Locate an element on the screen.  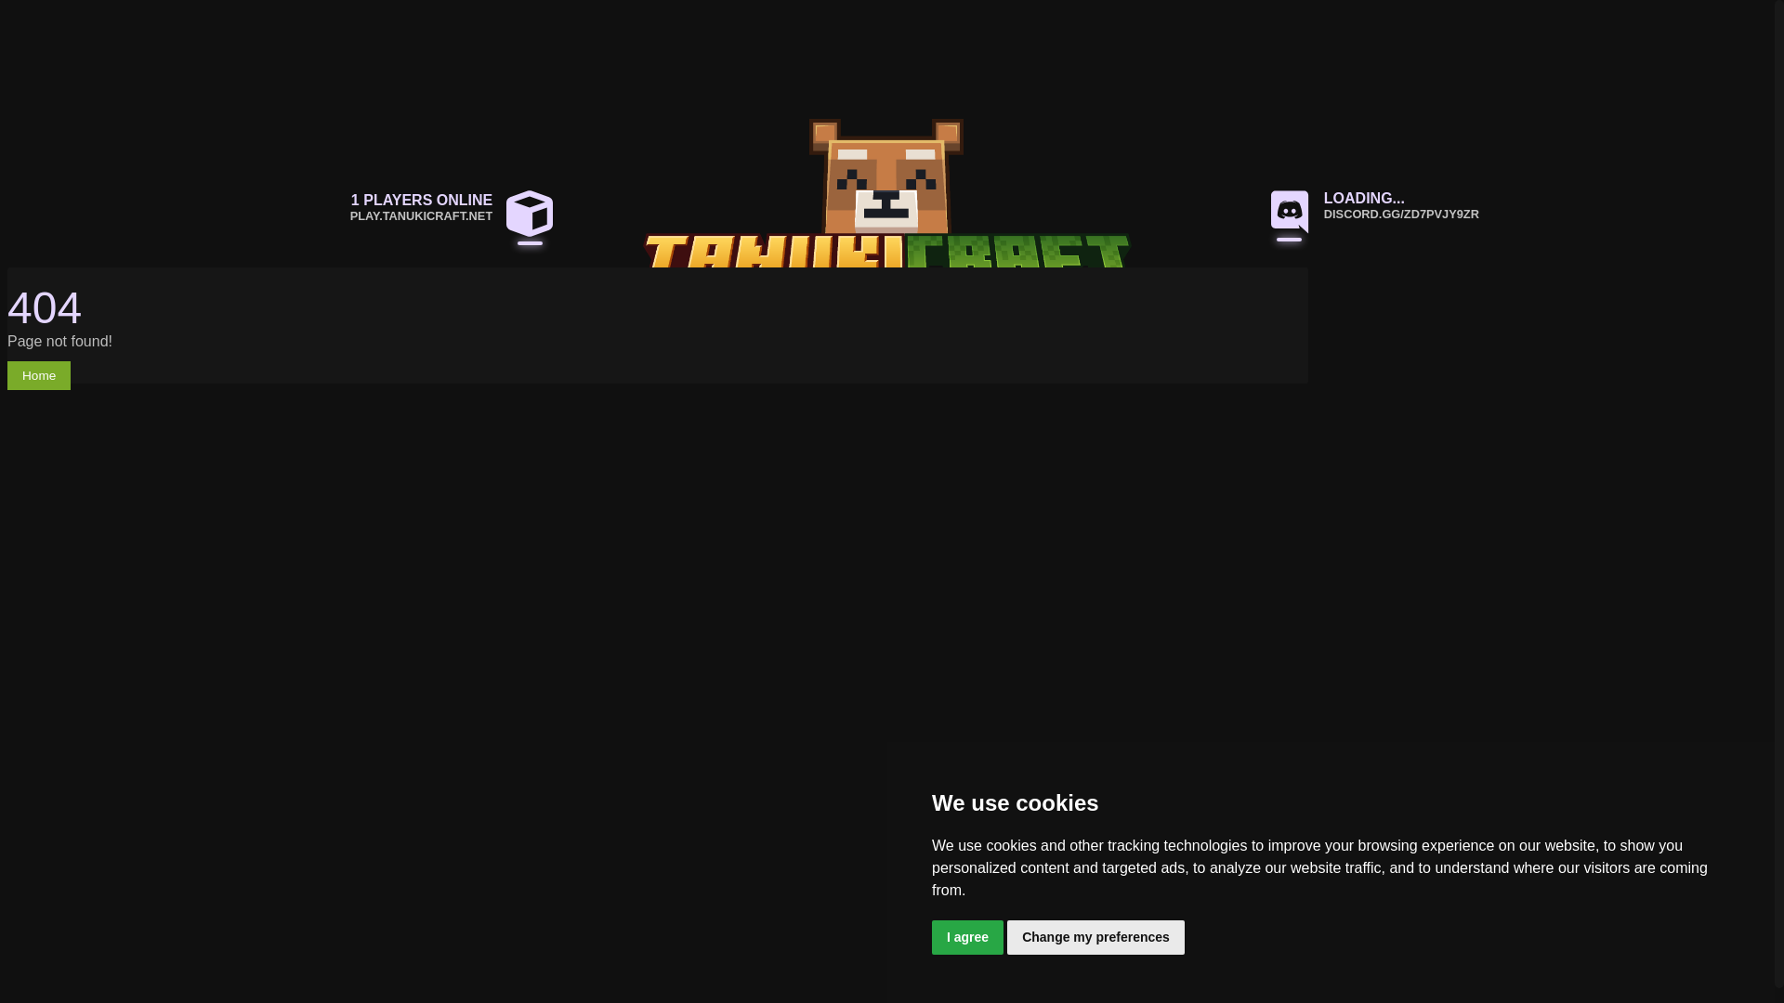
Change my preferences is located at coordinates (1095, 938).